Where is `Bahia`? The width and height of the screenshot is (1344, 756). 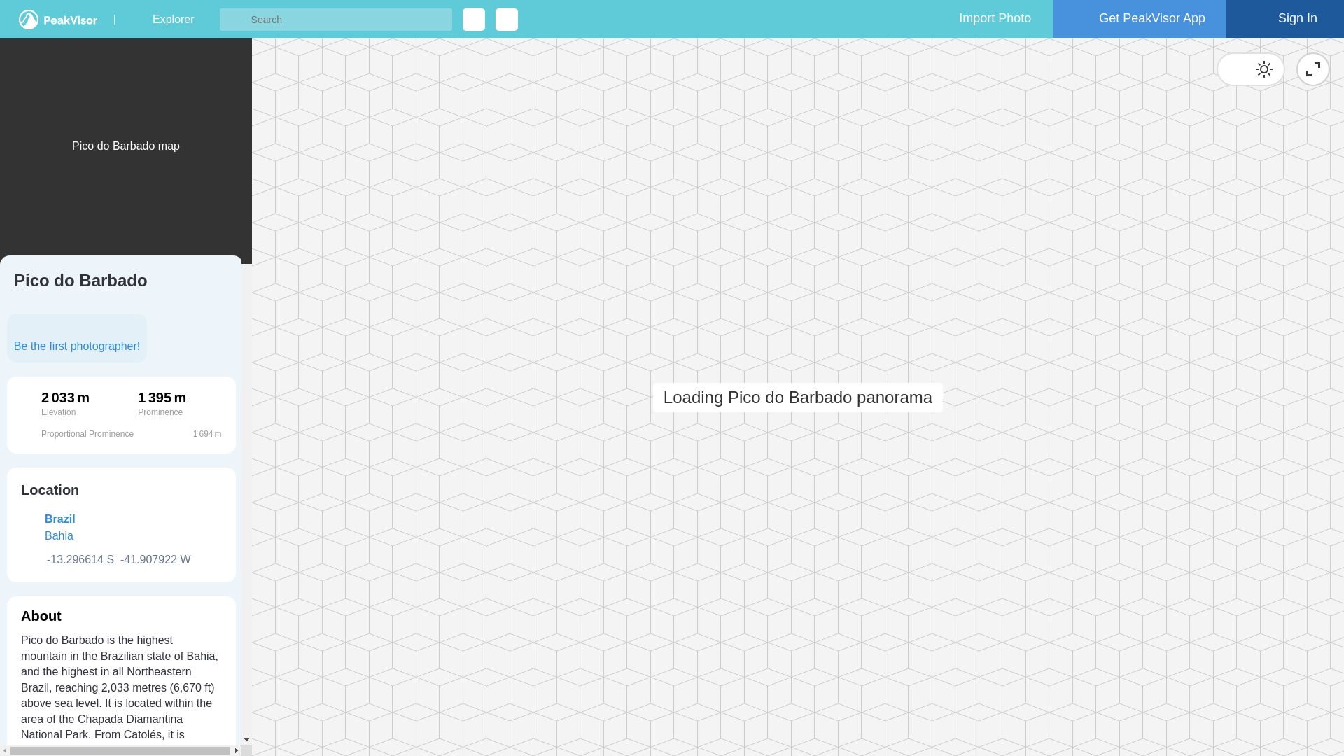 Bahia is located at coordinates (59, 535).